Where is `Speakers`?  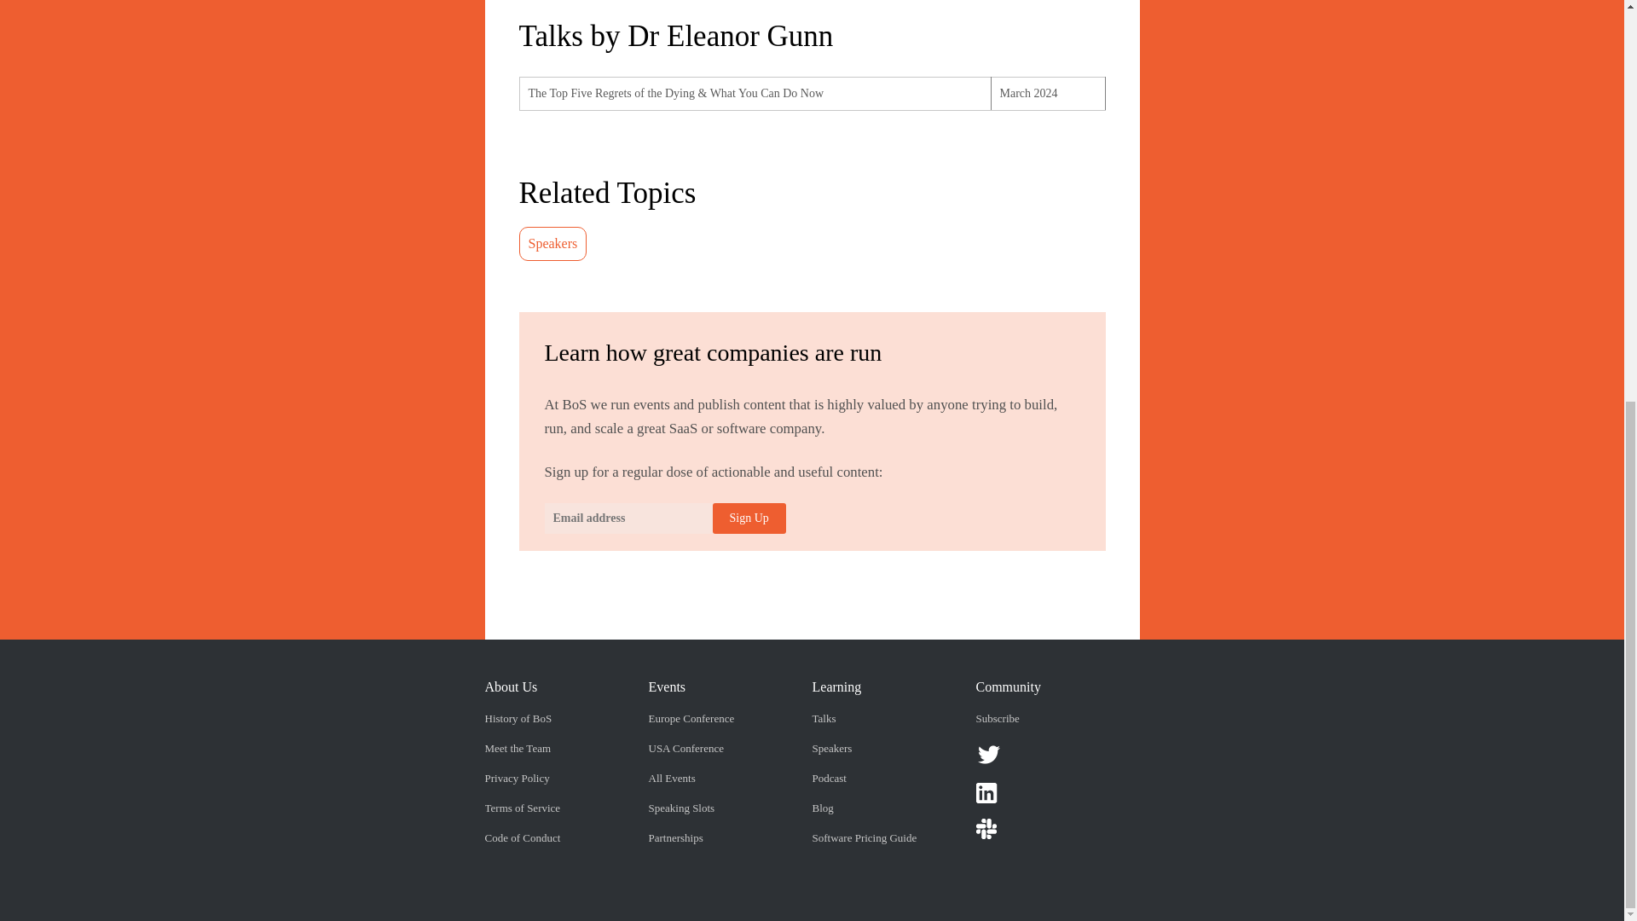 Speakers is located at coordinates (831, 748).